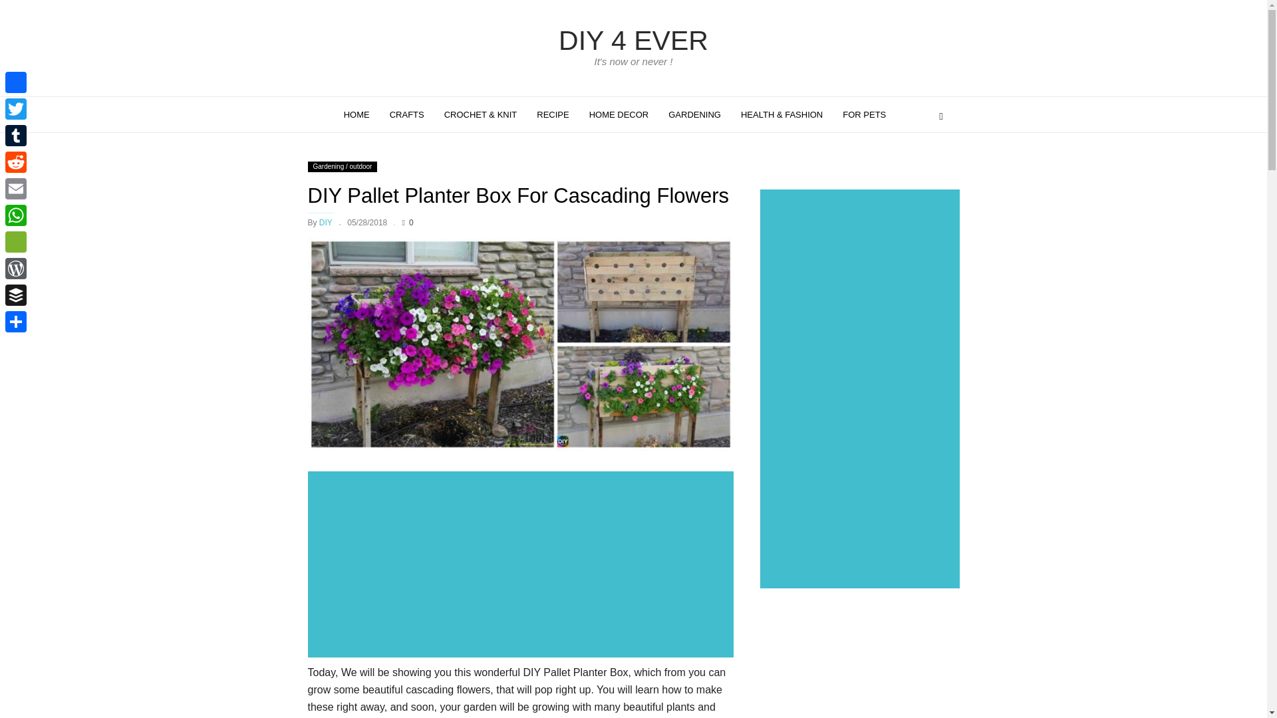 The image size is (1277, 718). Describe the element at coordinates (694, 114) in the screenshot. I see `GARDENING` at that location.